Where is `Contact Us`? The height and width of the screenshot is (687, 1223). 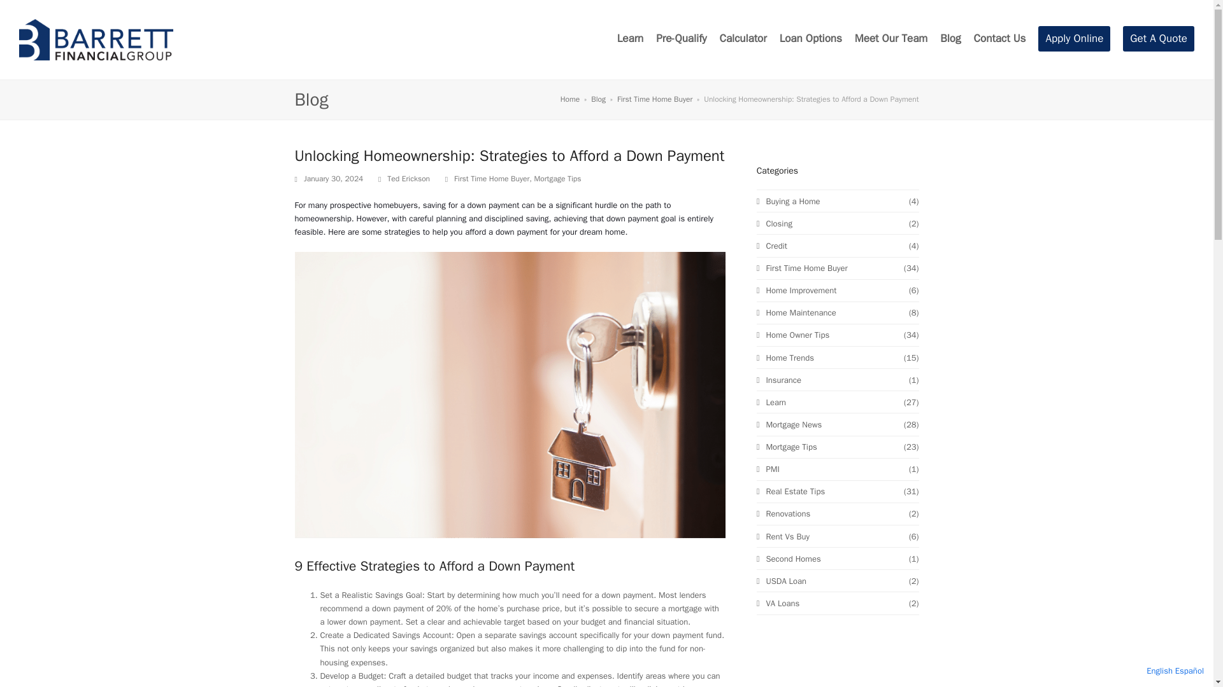 Contact Us is located at coordinates (999, 39).